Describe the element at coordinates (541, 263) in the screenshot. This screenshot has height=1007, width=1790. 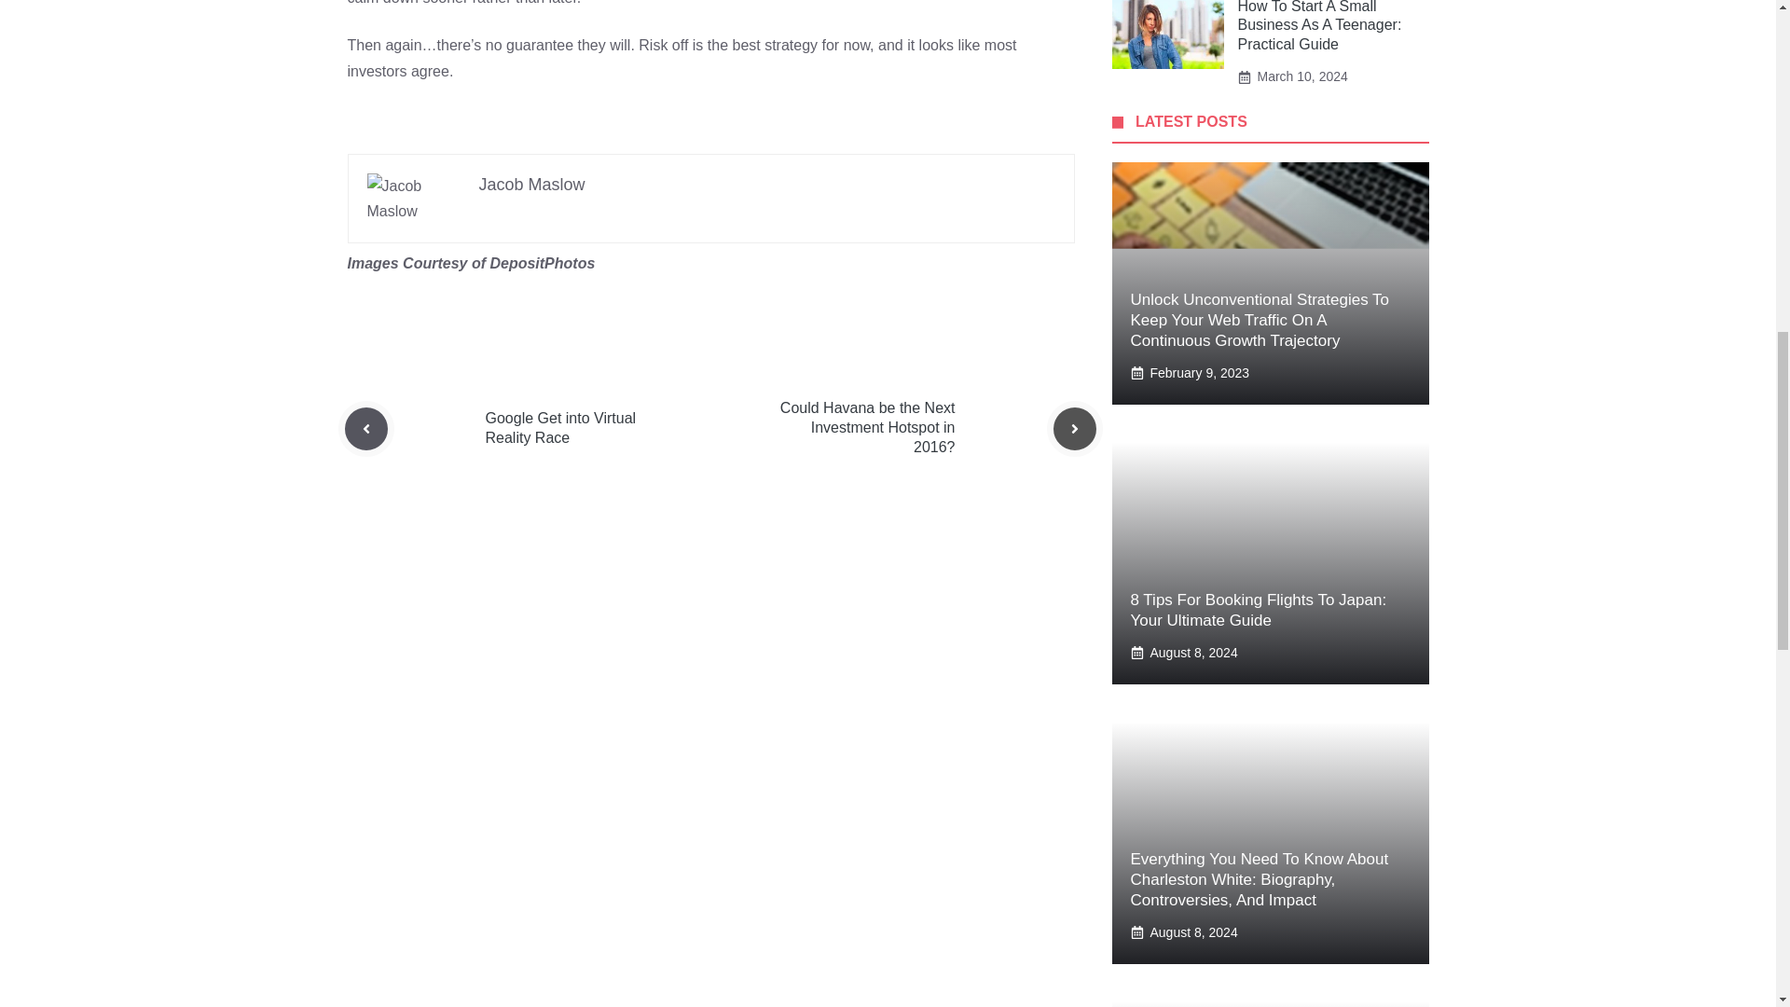
I see `DepositPhotos` at that location.